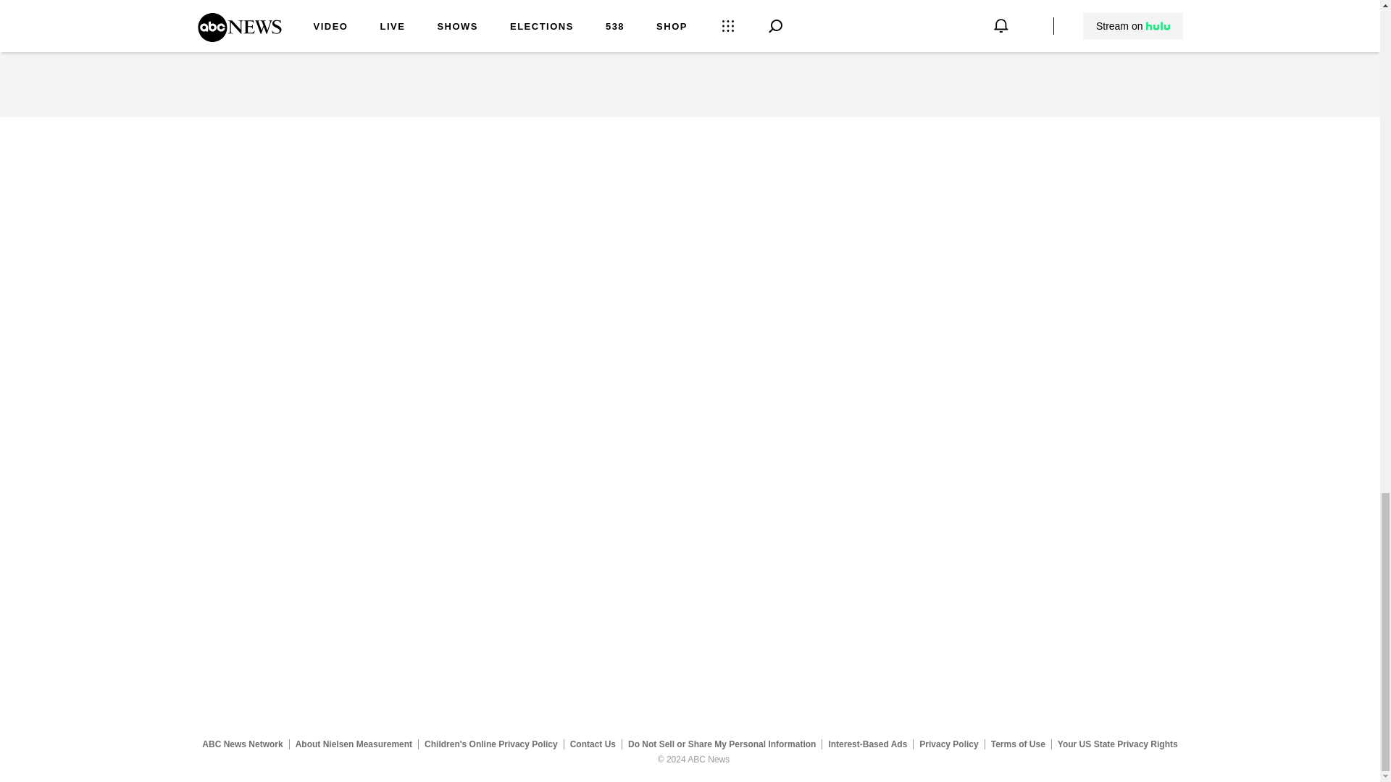  What do you see at coordinates (1018, 744) in the screenshot?
I see `Terms of Use` at bounding box center [1018, 744].